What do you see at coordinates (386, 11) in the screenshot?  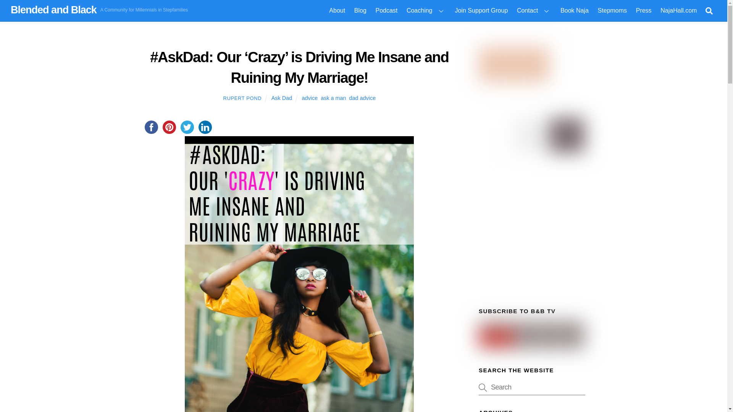 I see `Podcast` at bounding box center [386, 11].